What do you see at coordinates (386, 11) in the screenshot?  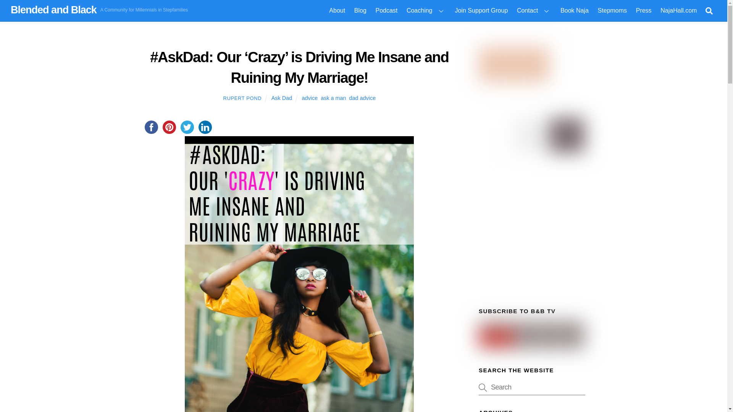 I see `Podcast` at bounding box center [386, 11].